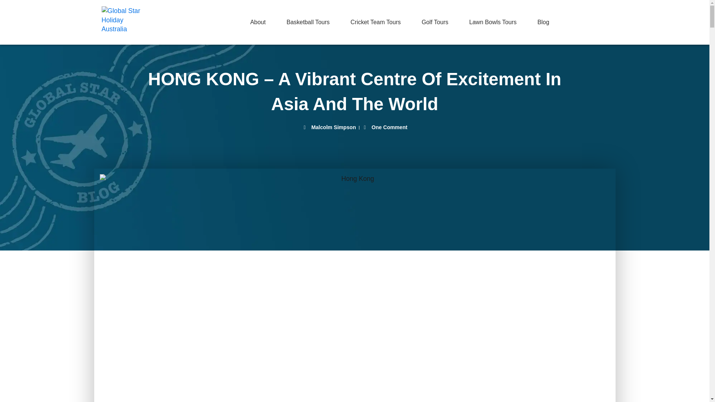 The height and width of the screenshot is (402, 715). I want to click on Blog, so click(543, 22).